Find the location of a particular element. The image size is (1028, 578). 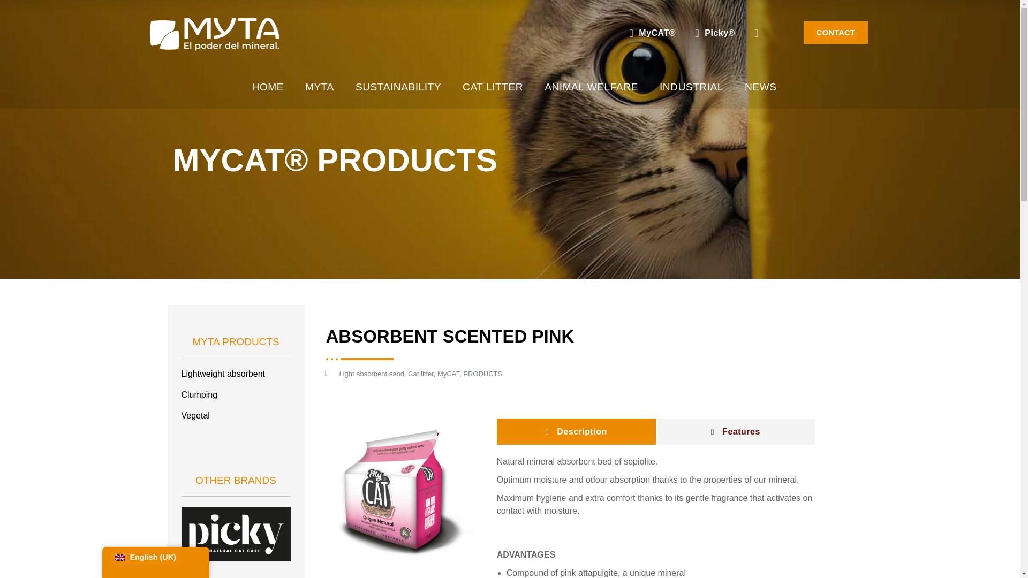

HOME is located at coordinates (267, 87).